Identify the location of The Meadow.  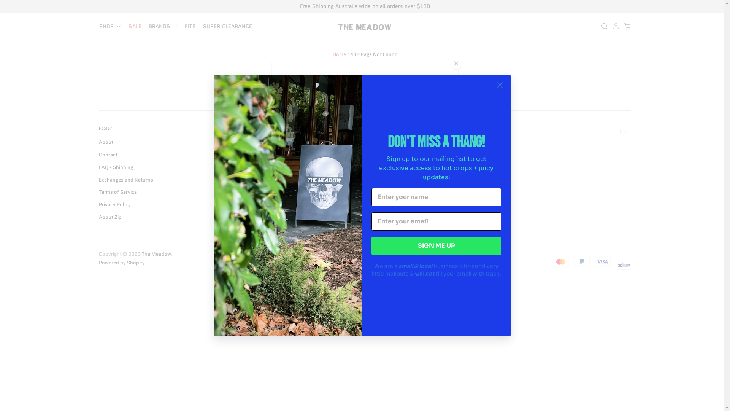
(157, 254).